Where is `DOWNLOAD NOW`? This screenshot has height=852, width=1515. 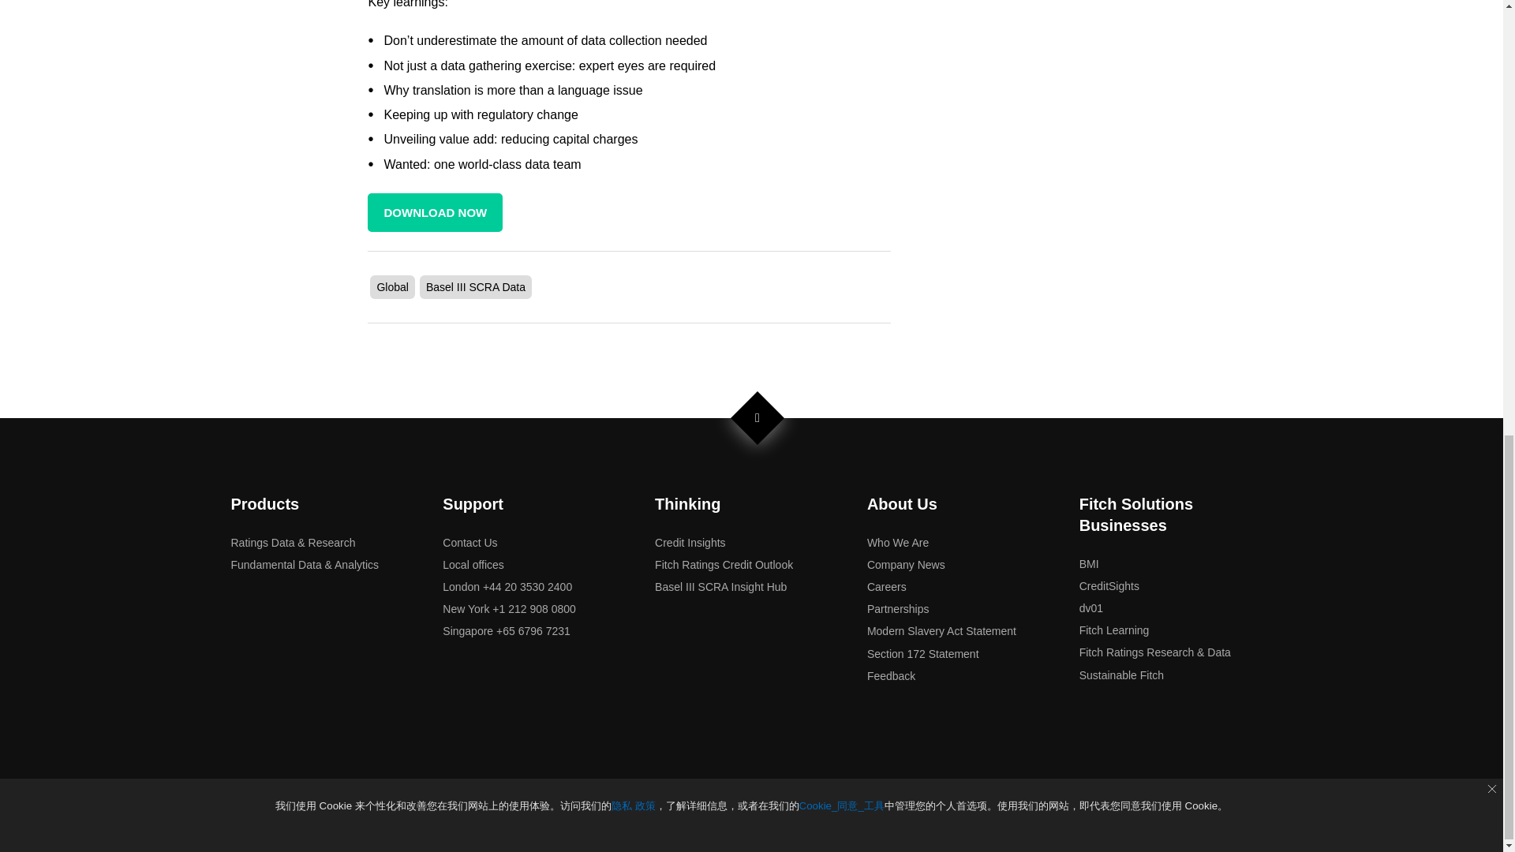 DOWNLOAD NOW is located at coordinates (436, 212).